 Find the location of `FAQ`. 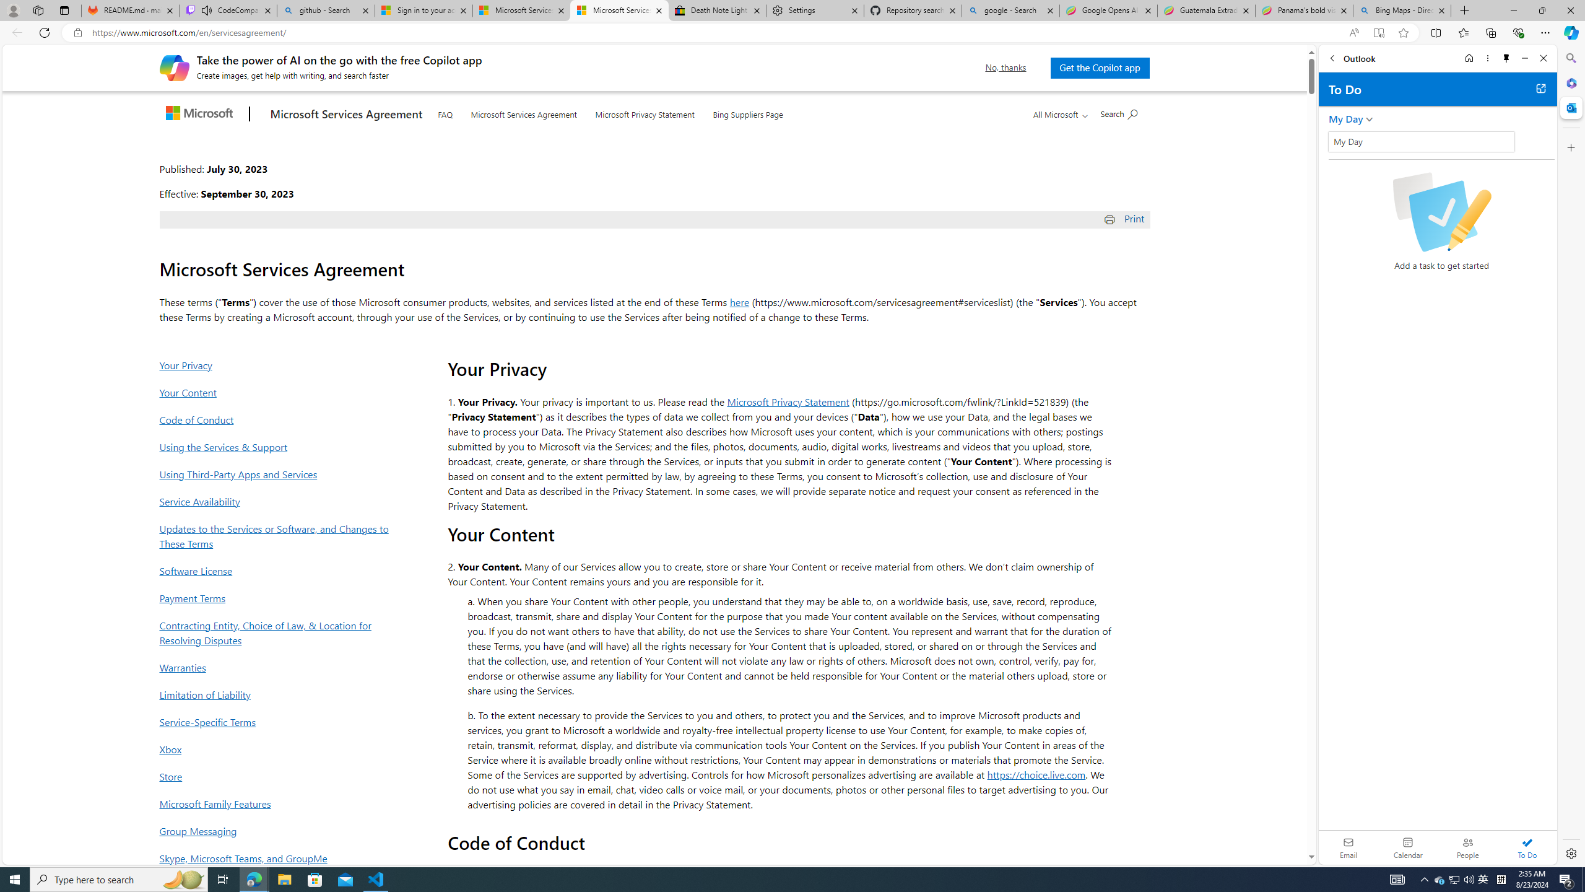

FAQ is located at coordinates (445, 113).